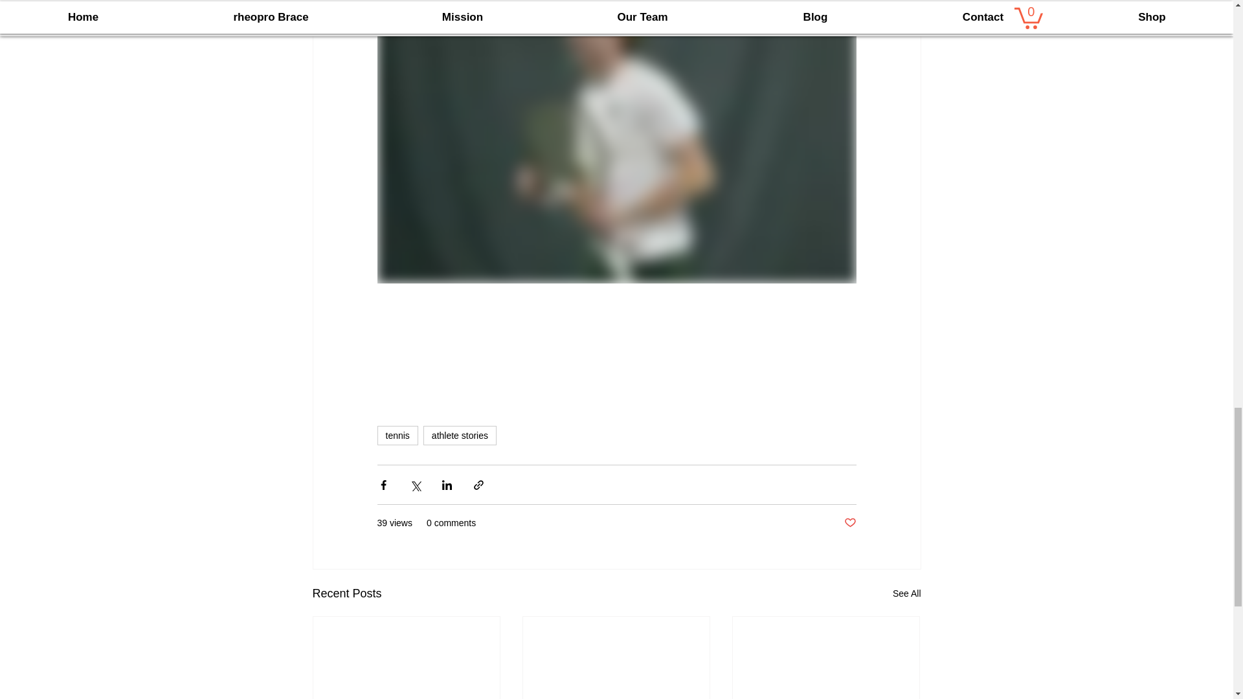  Describe the element at coordinates (906, 594) in the screenshot. I see `See All` at that location.